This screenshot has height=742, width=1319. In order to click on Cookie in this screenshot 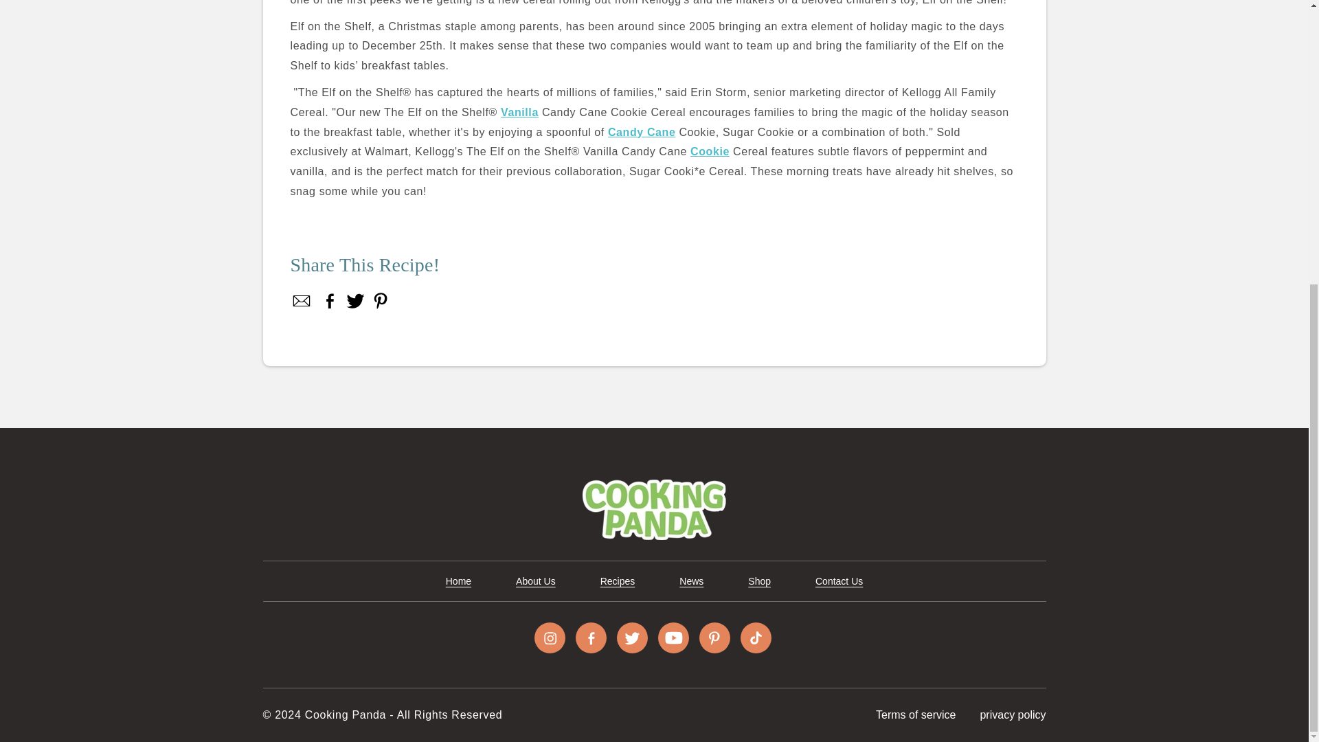, I will do `click(709, 151)`.